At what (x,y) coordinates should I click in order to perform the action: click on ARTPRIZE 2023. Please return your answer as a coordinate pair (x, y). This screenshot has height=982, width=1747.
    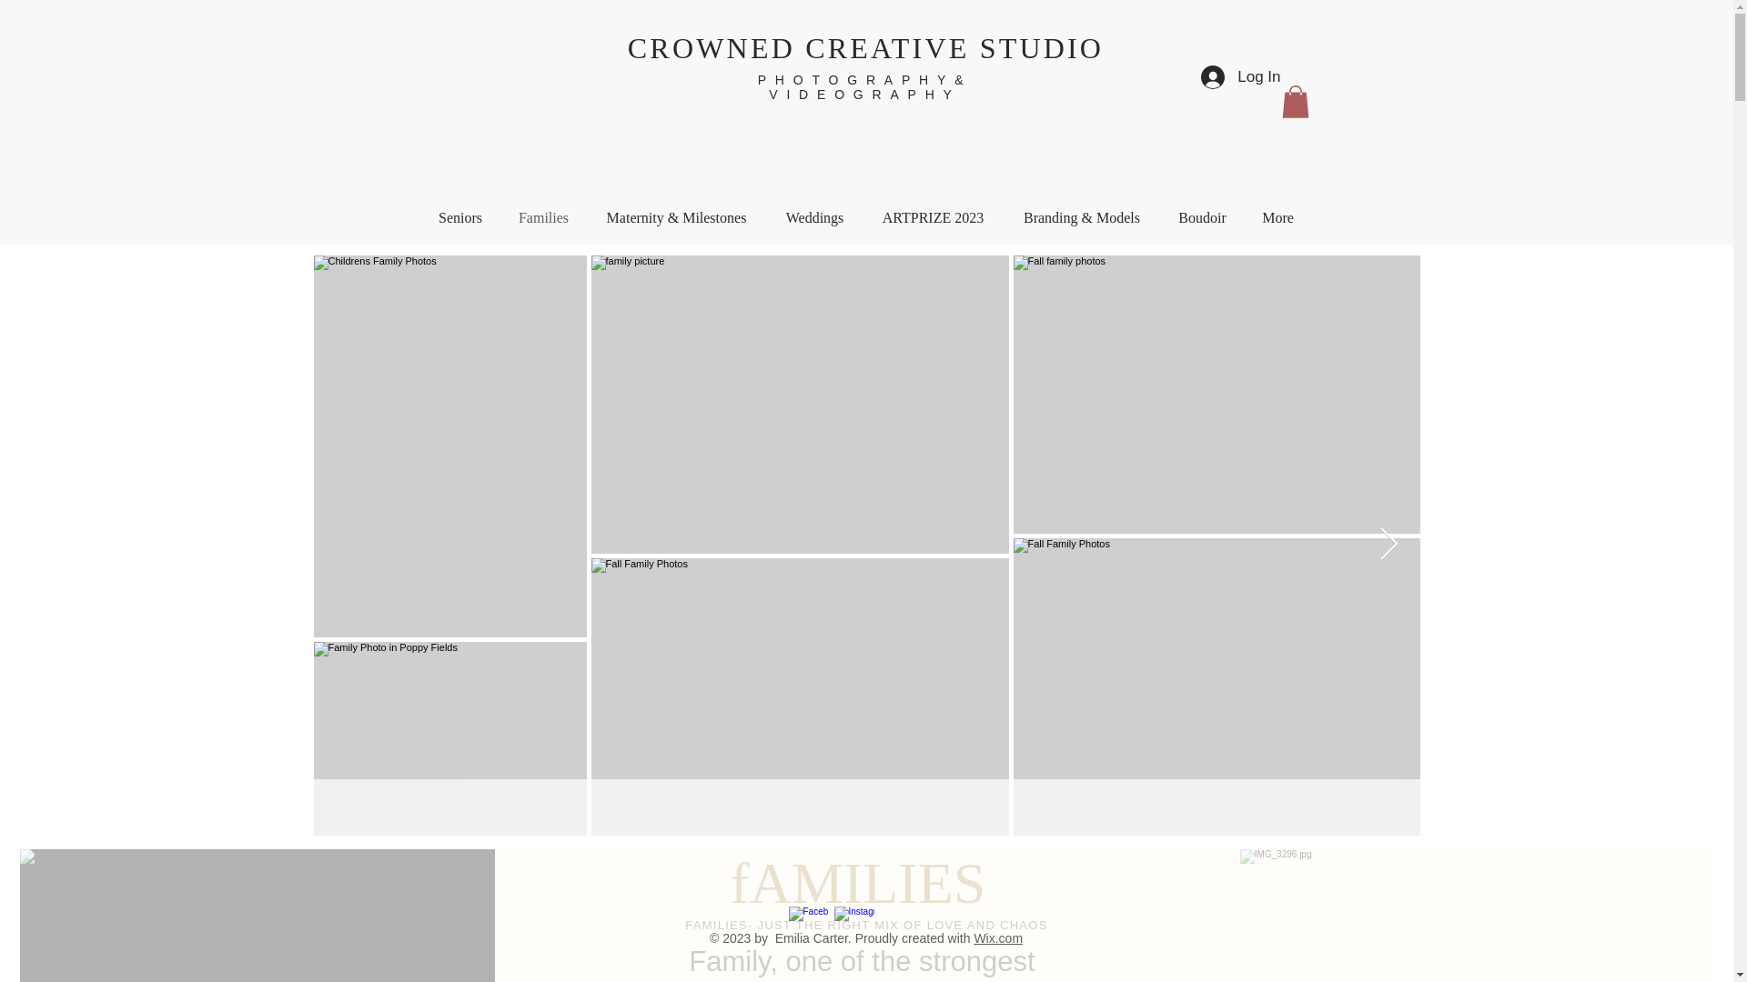
    Looking at the image, I should click on (933, 218).